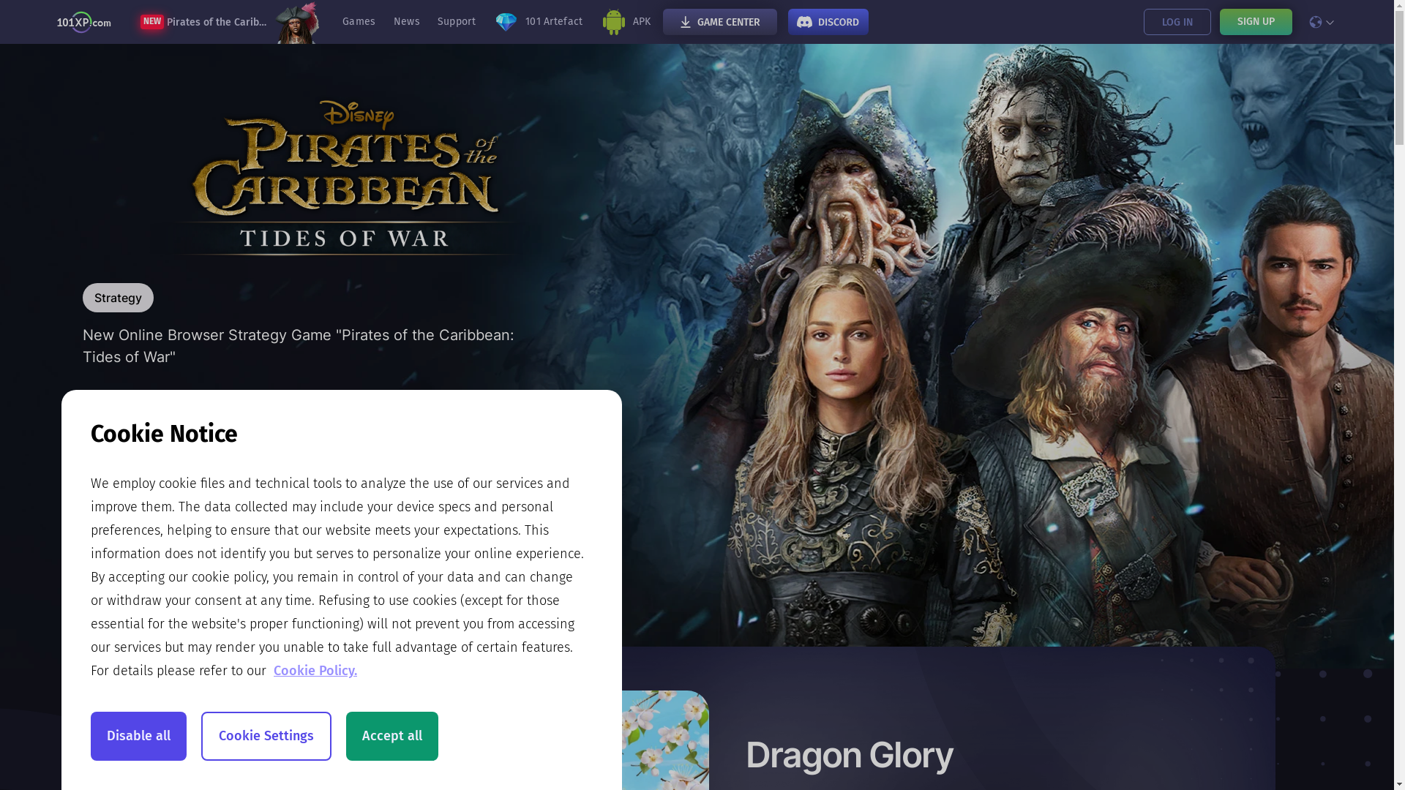  What do you see at coordinates (457, 22) in the screenshot?
I see `Support` at bounding box center [457, 22].